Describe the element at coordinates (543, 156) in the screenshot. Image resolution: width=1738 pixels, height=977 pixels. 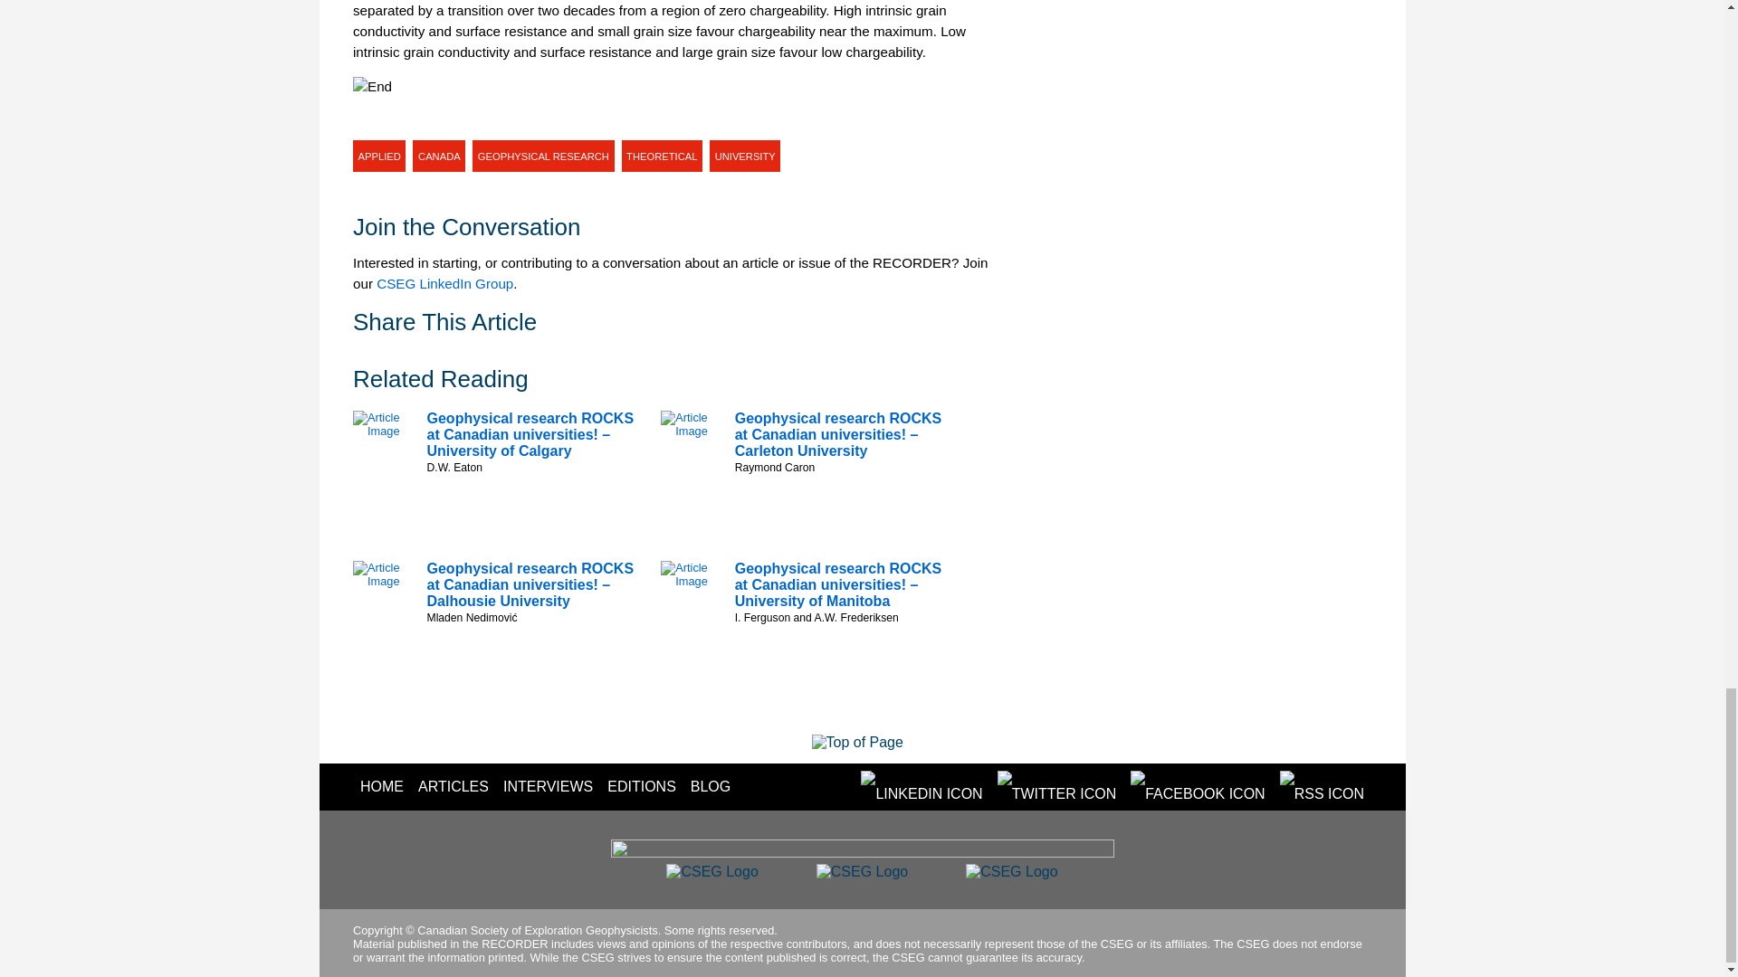
I see `GEOPHYSICAL RESEARCH` at that location.